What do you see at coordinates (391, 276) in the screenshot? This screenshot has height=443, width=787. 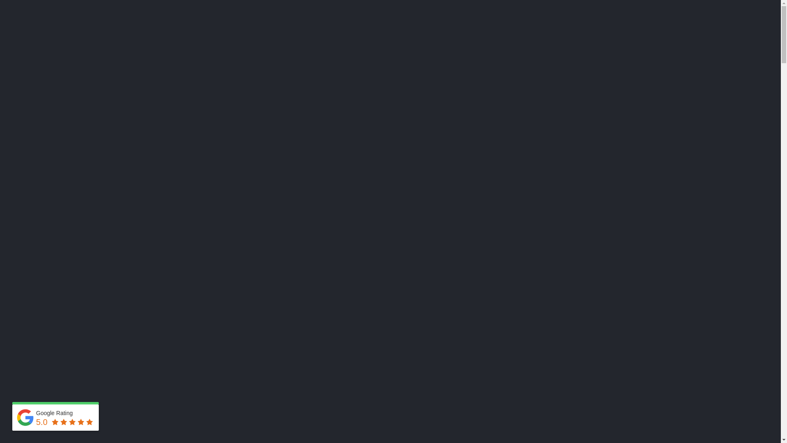 I see `green-gradient` at bounding box center [391, 276].